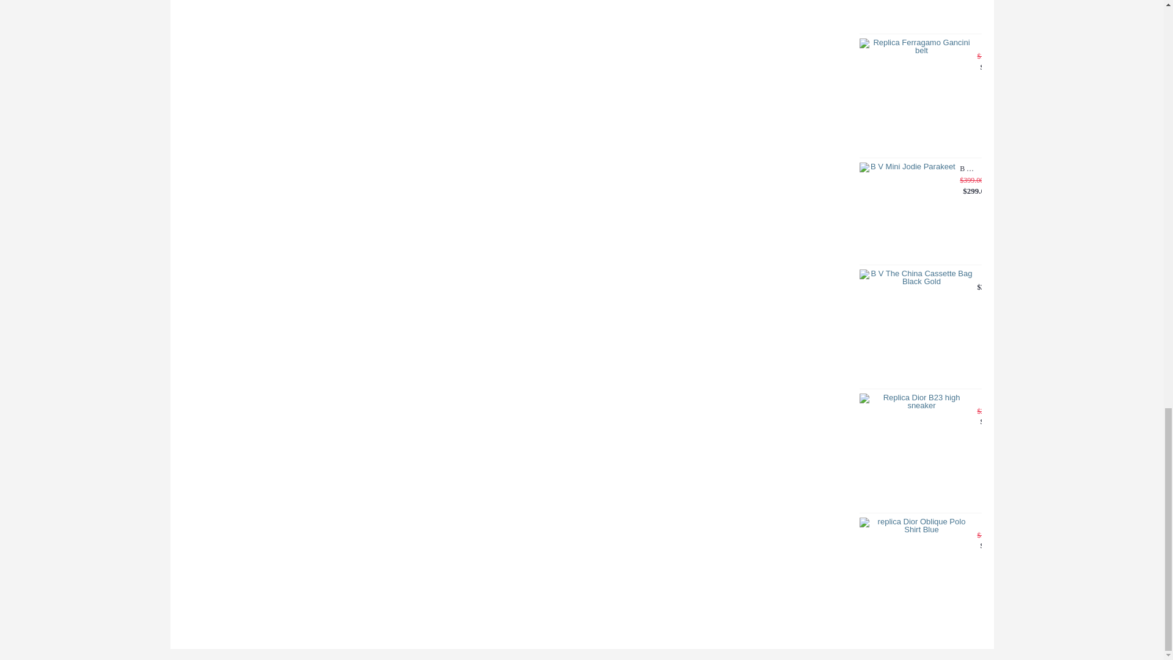  Describe the element at coordinates (908, 211) in the screenshot. I see `B V Mini Jodie Parakeet` at that location.